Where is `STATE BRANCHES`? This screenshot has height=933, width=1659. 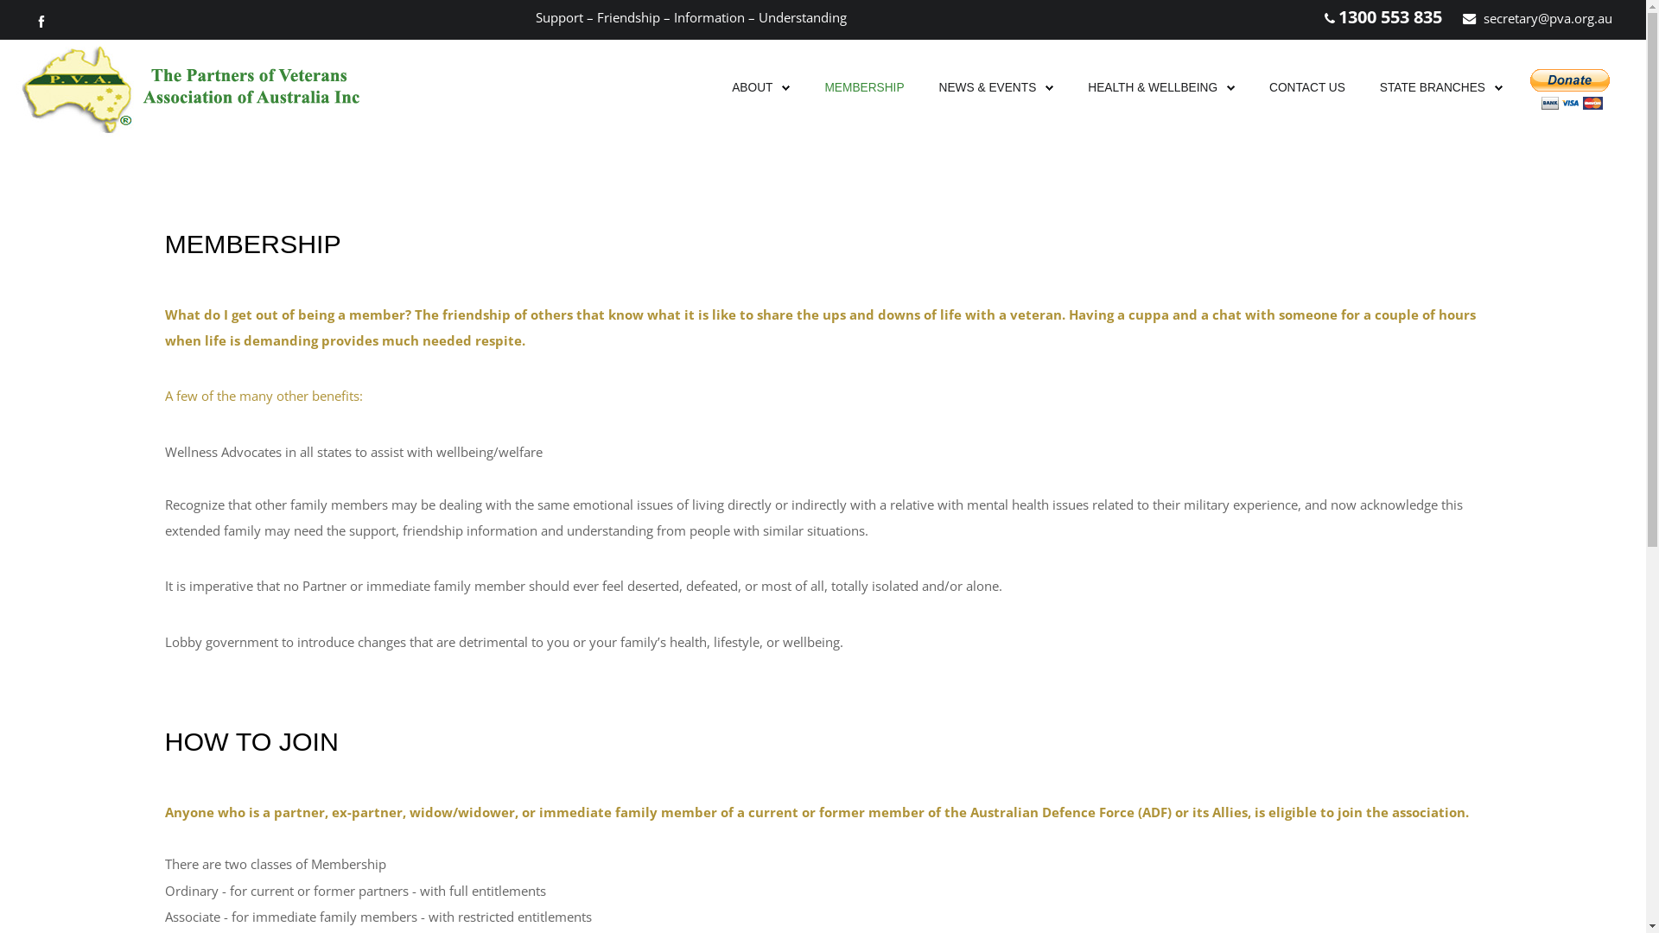
STATE BRANCHES is located at coordinates (1433, 88).